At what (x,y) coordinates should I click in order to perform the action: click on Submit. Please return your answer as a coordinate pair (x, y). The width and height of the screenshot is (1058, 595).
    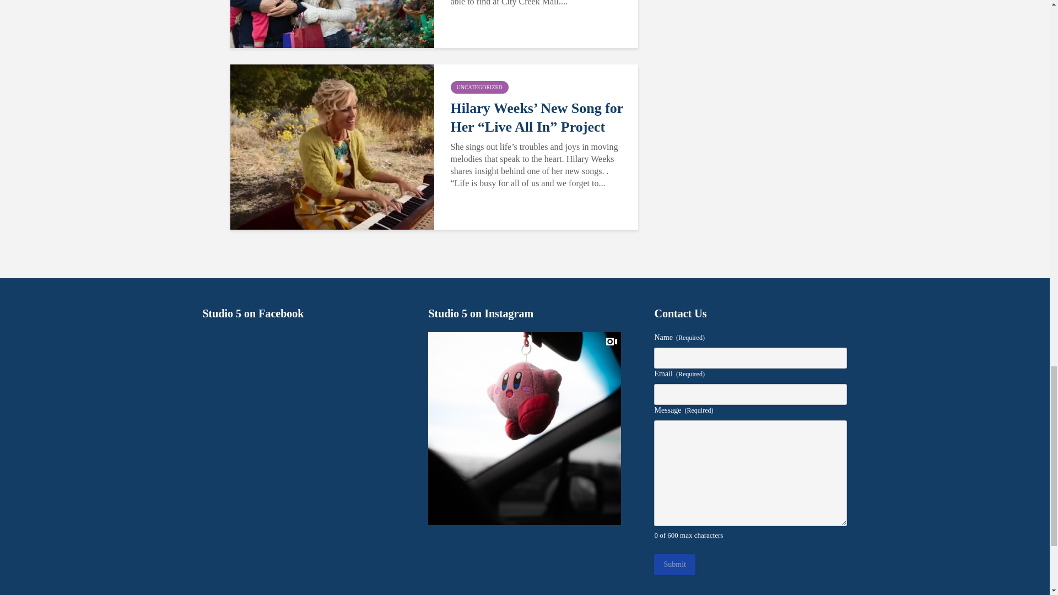
    Looking at the image, I should click on (674, 564).